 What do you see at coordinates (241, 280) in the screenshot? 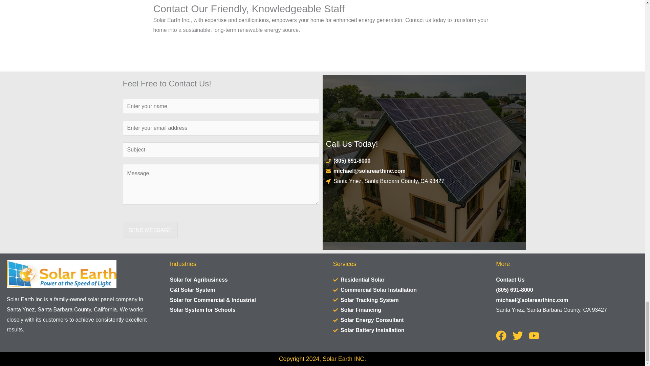
I see `Solar for Agribusiness` at bounding box center [241, 280].